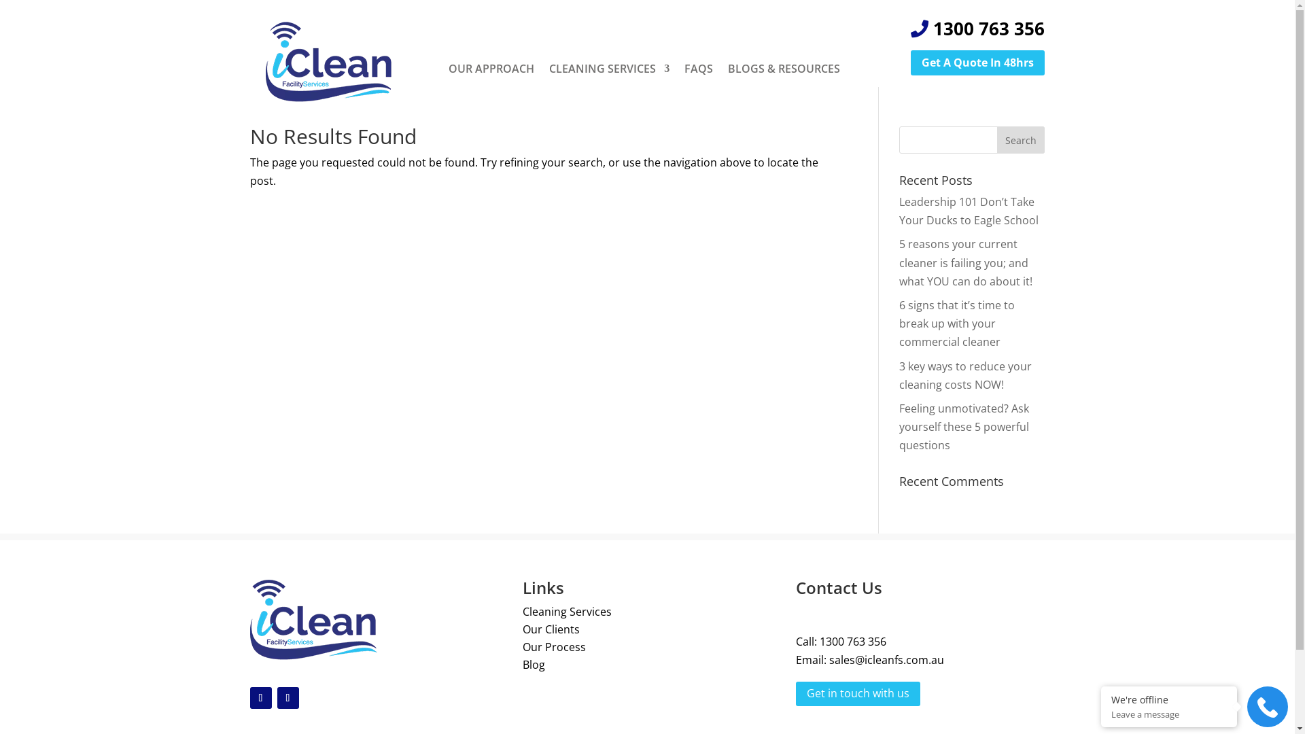 This screenshot has width=1305, height=734. Describe the element at coordinates (491, 69) in the screenshot. I see `OUR APPROACH` at that location.